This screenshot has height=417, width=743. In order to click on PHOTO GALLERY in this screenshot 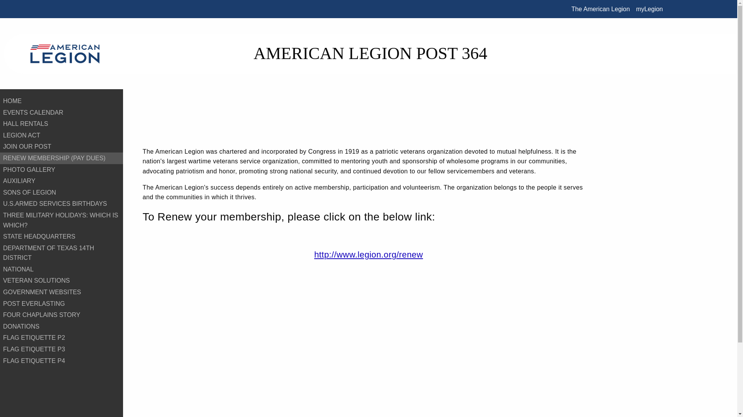, I will do `click(62, 170)`.